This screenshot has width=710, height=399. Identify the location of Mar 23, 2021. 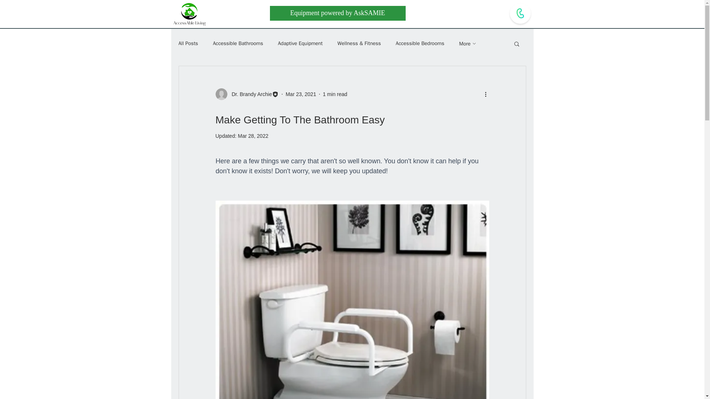
(300, 94).